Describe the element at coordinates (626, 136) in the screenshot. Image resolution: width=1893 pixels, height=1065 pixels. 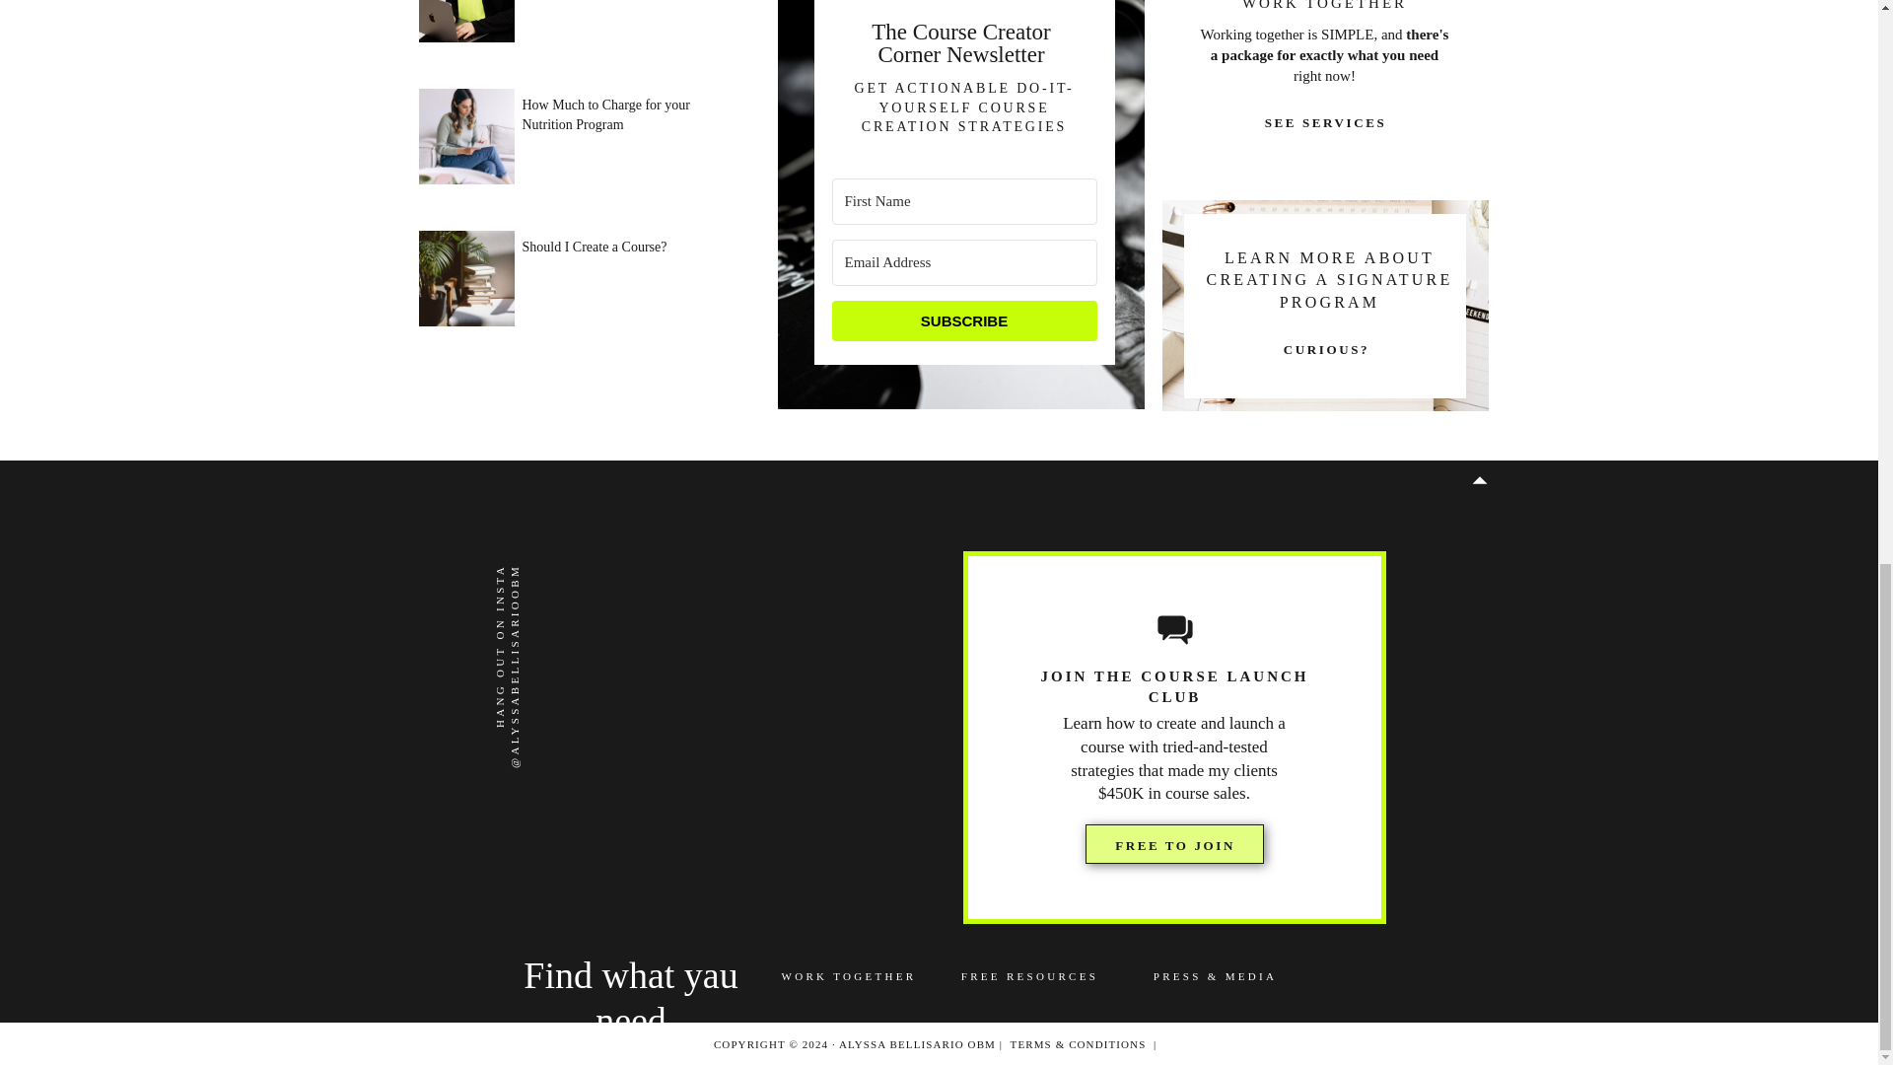
I see `How Much to Charge for your Nutrition Program` at that location.